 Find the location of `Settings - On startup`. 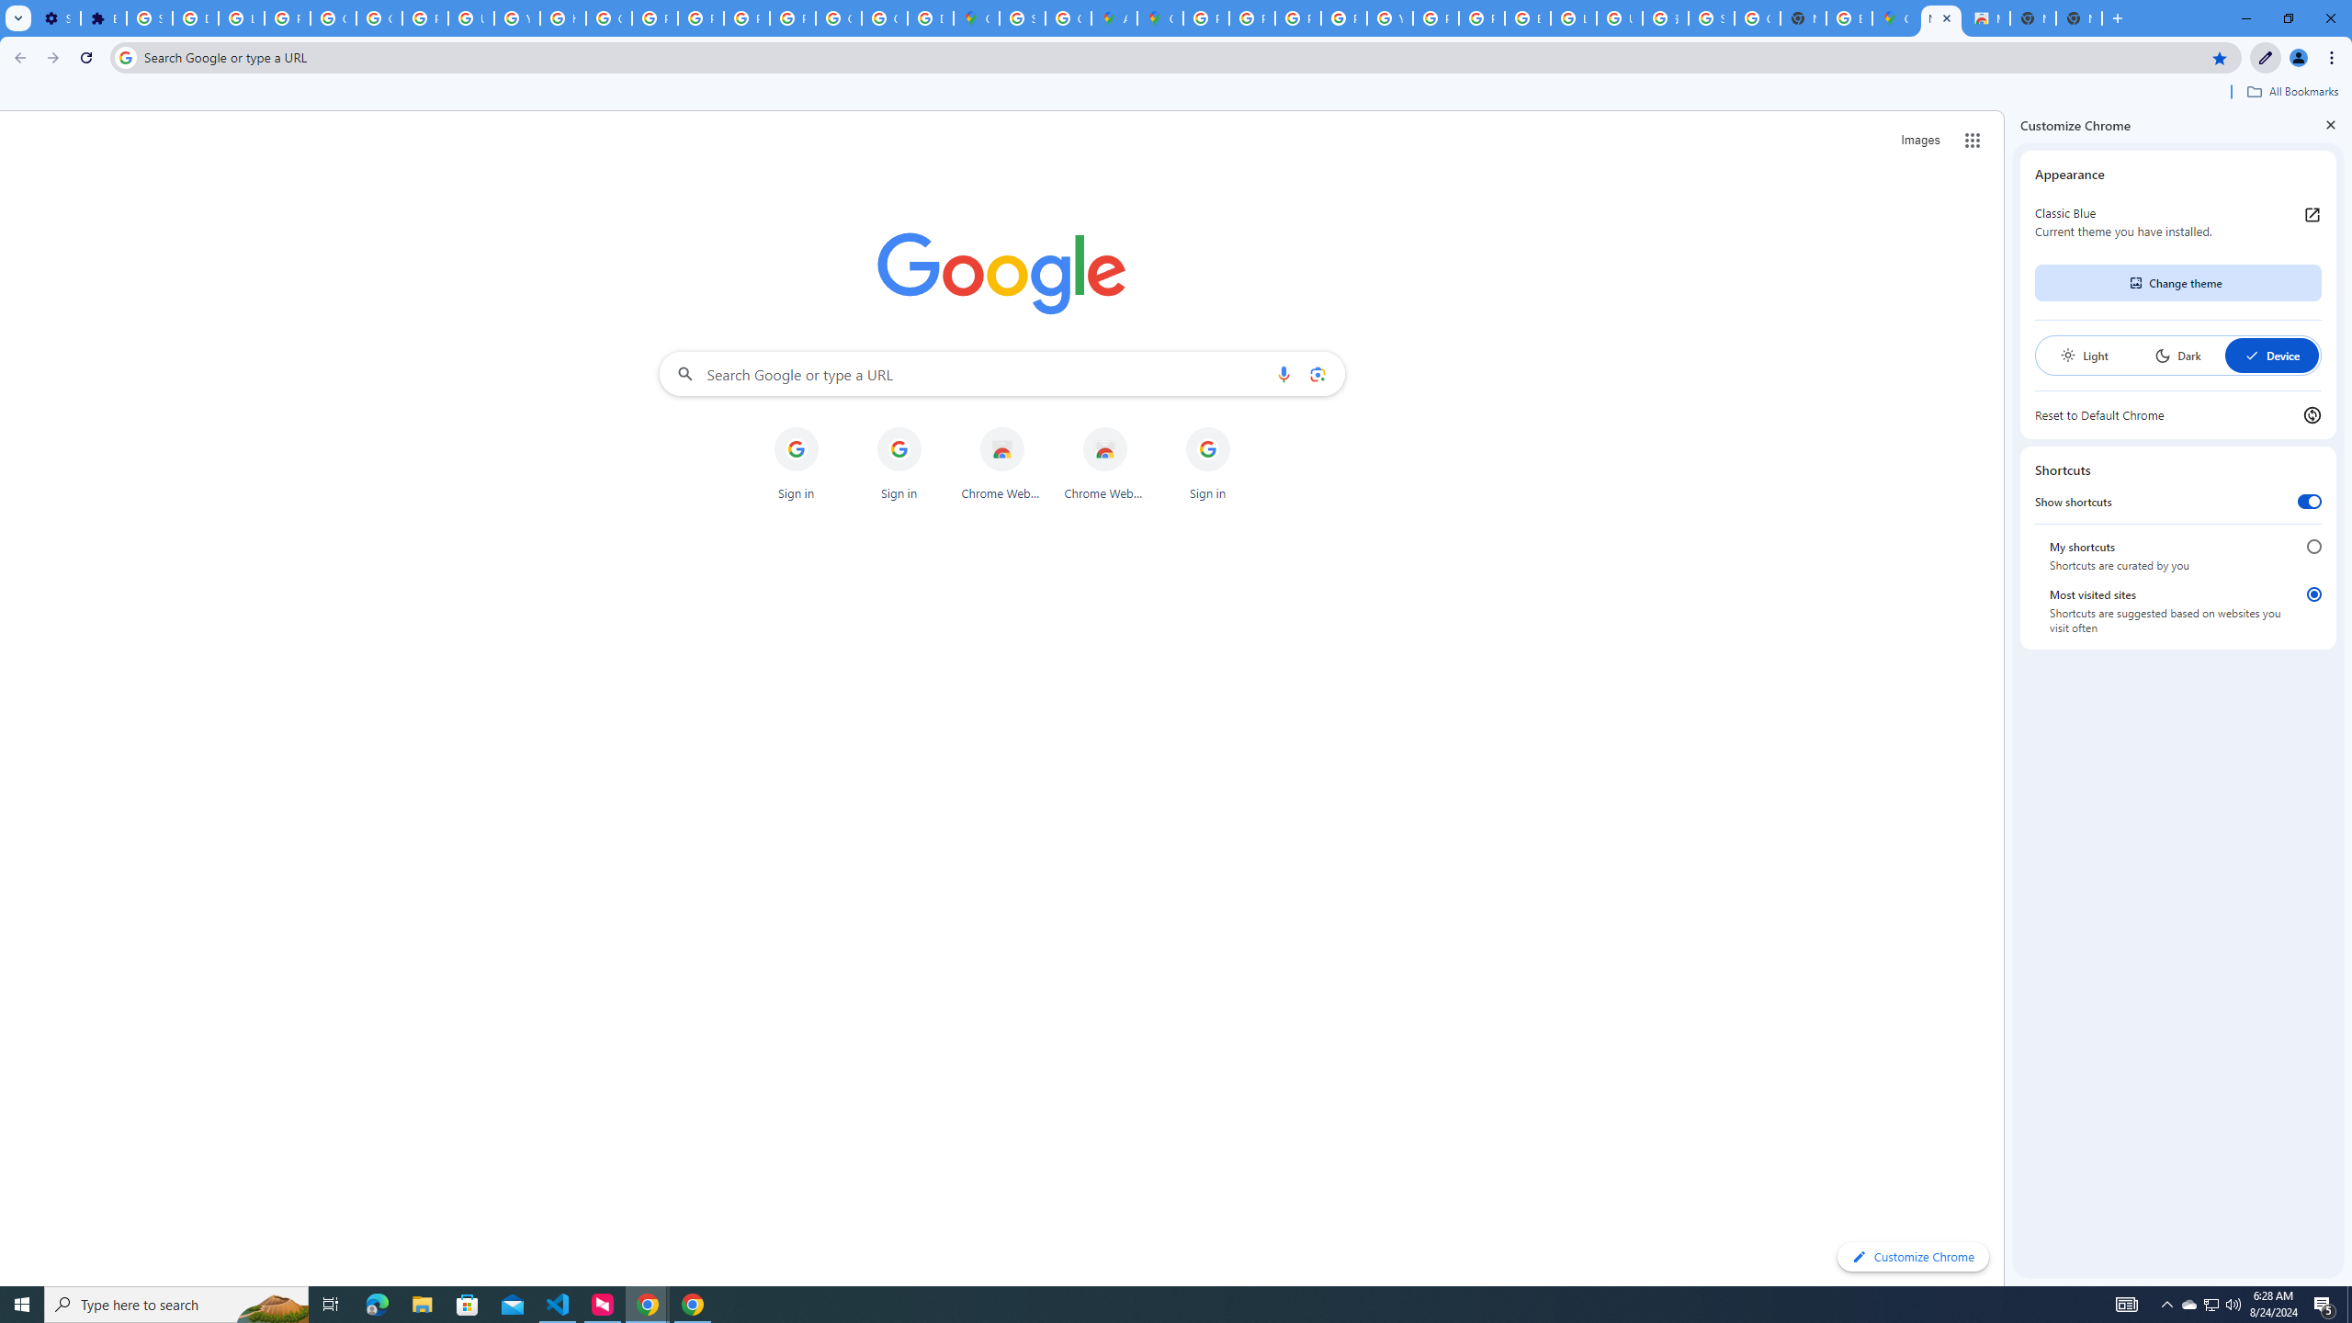

Settings - On startup is located at coordinates (57, 18).